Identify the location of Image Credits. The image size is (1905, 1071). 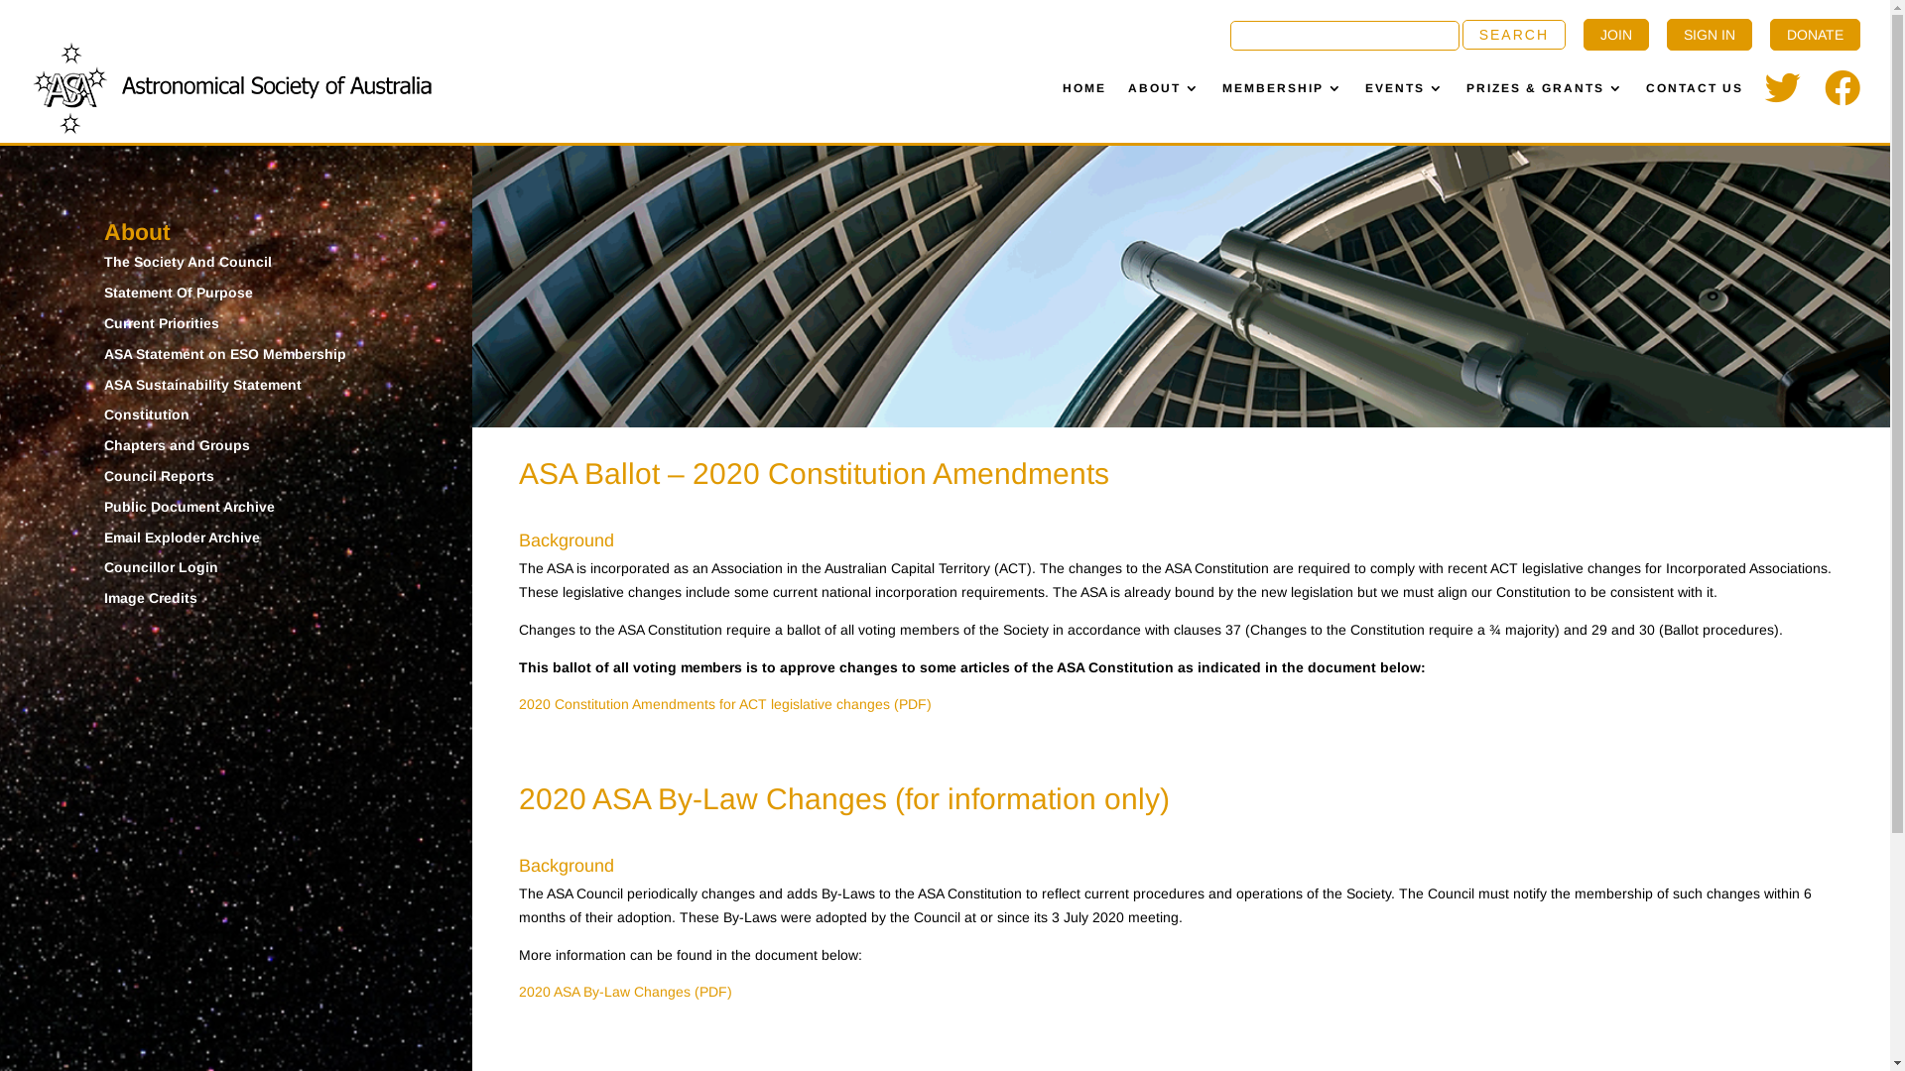
(151, 598).